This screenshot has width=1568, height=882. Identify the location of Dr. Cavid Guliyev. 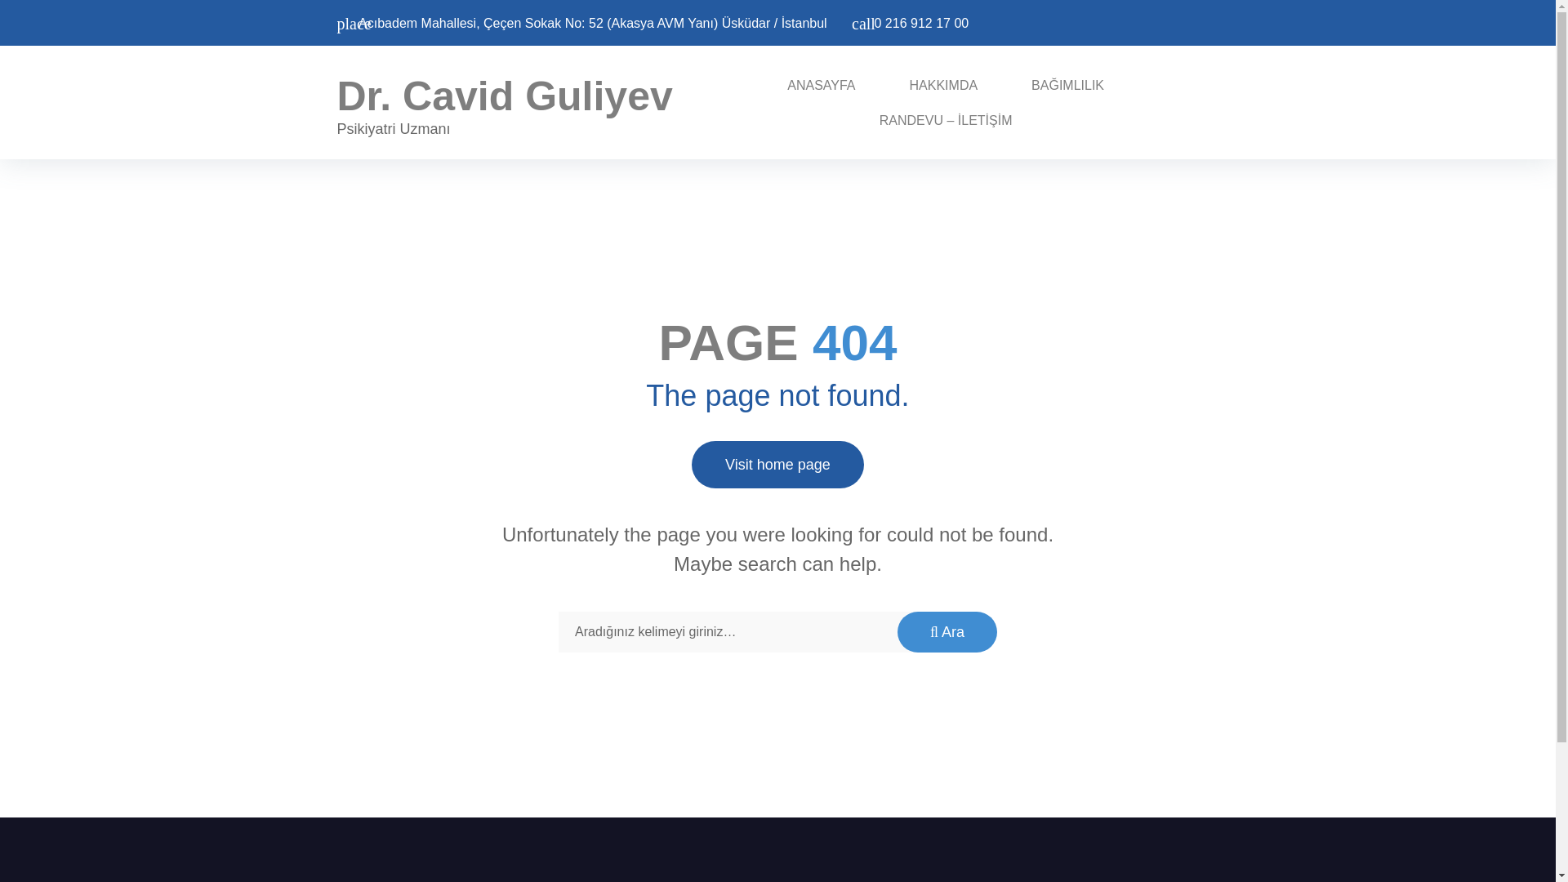
(505, 96).